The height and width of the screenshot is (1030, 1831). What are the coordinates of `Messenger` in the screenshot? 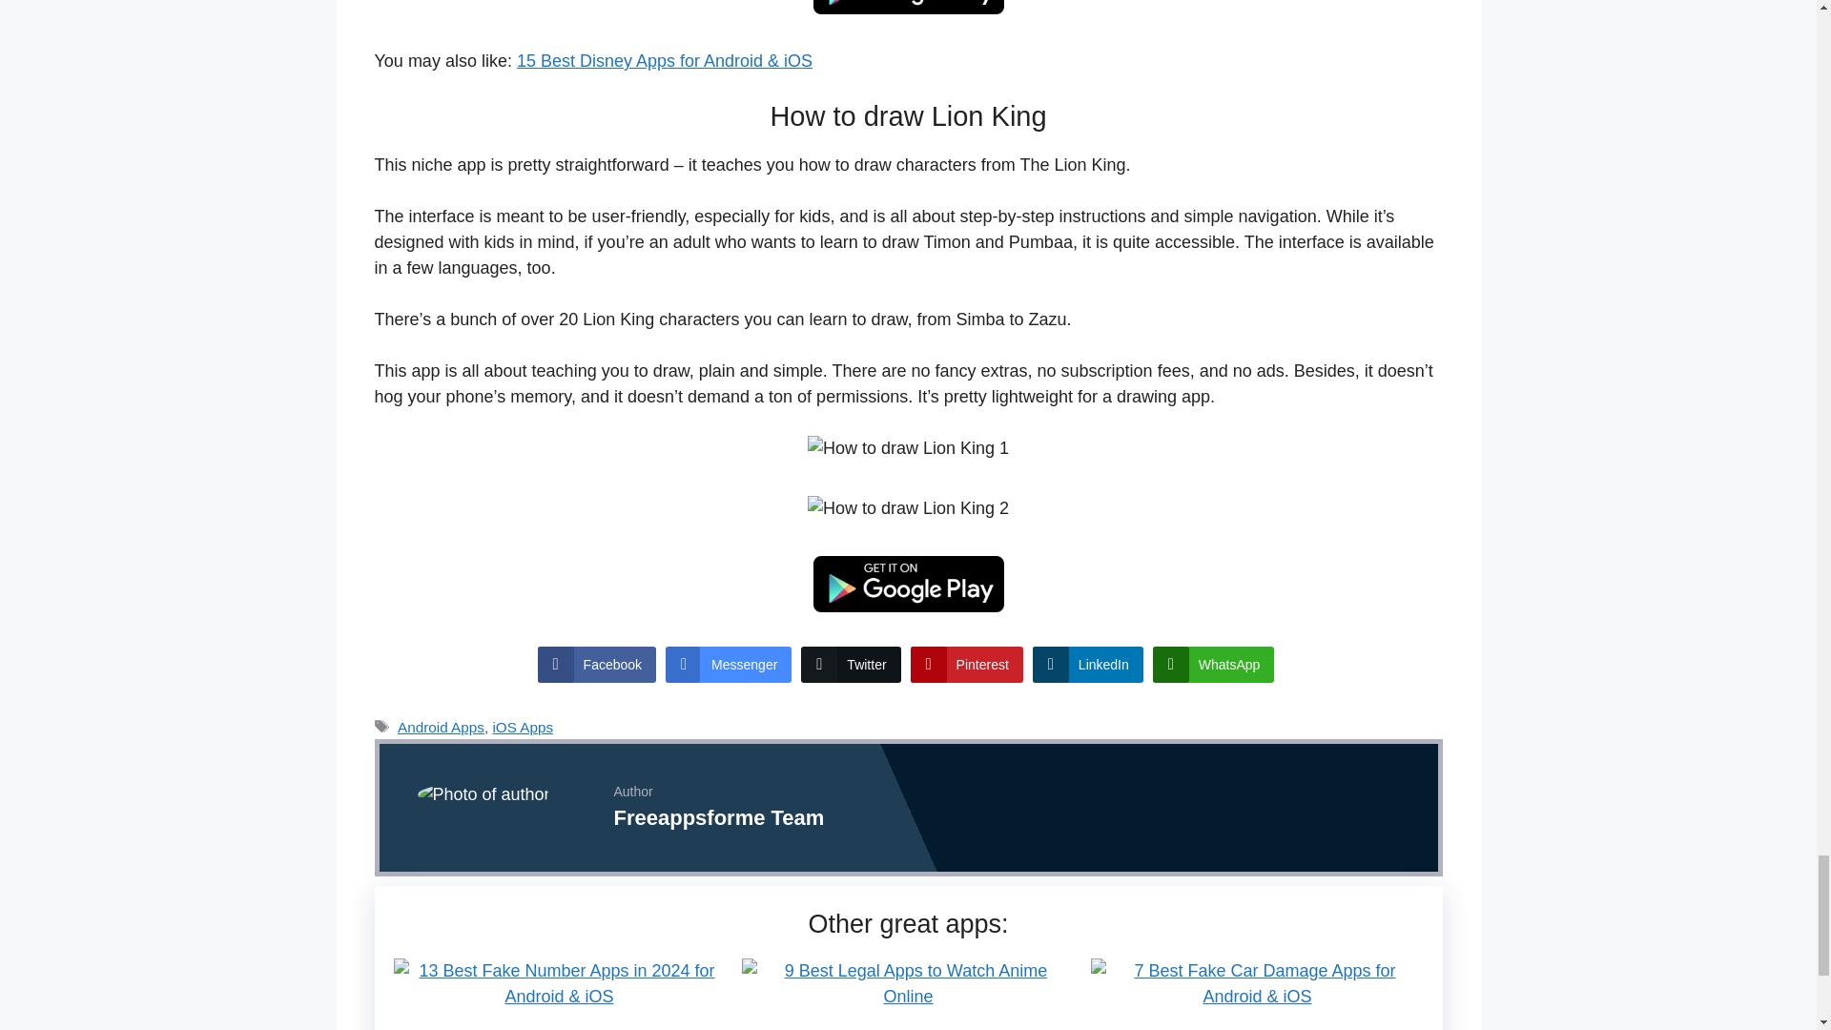 It's located at (729, 665).